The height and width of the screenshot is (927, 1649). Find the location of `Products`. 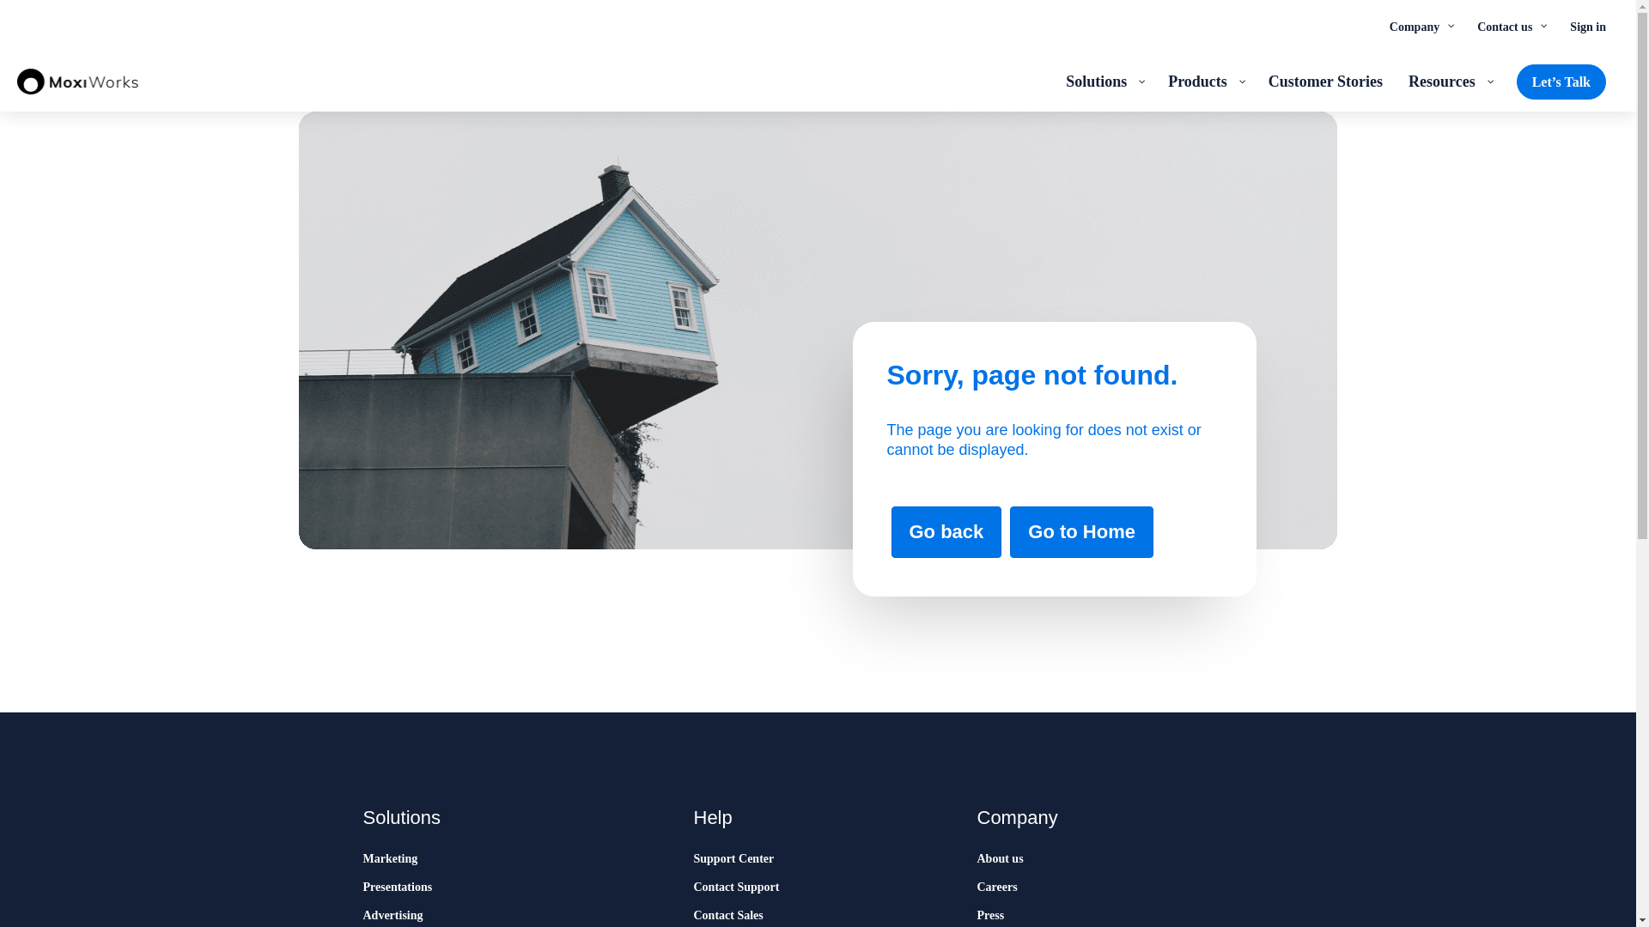

Products is located at coordinates (1205, 81).